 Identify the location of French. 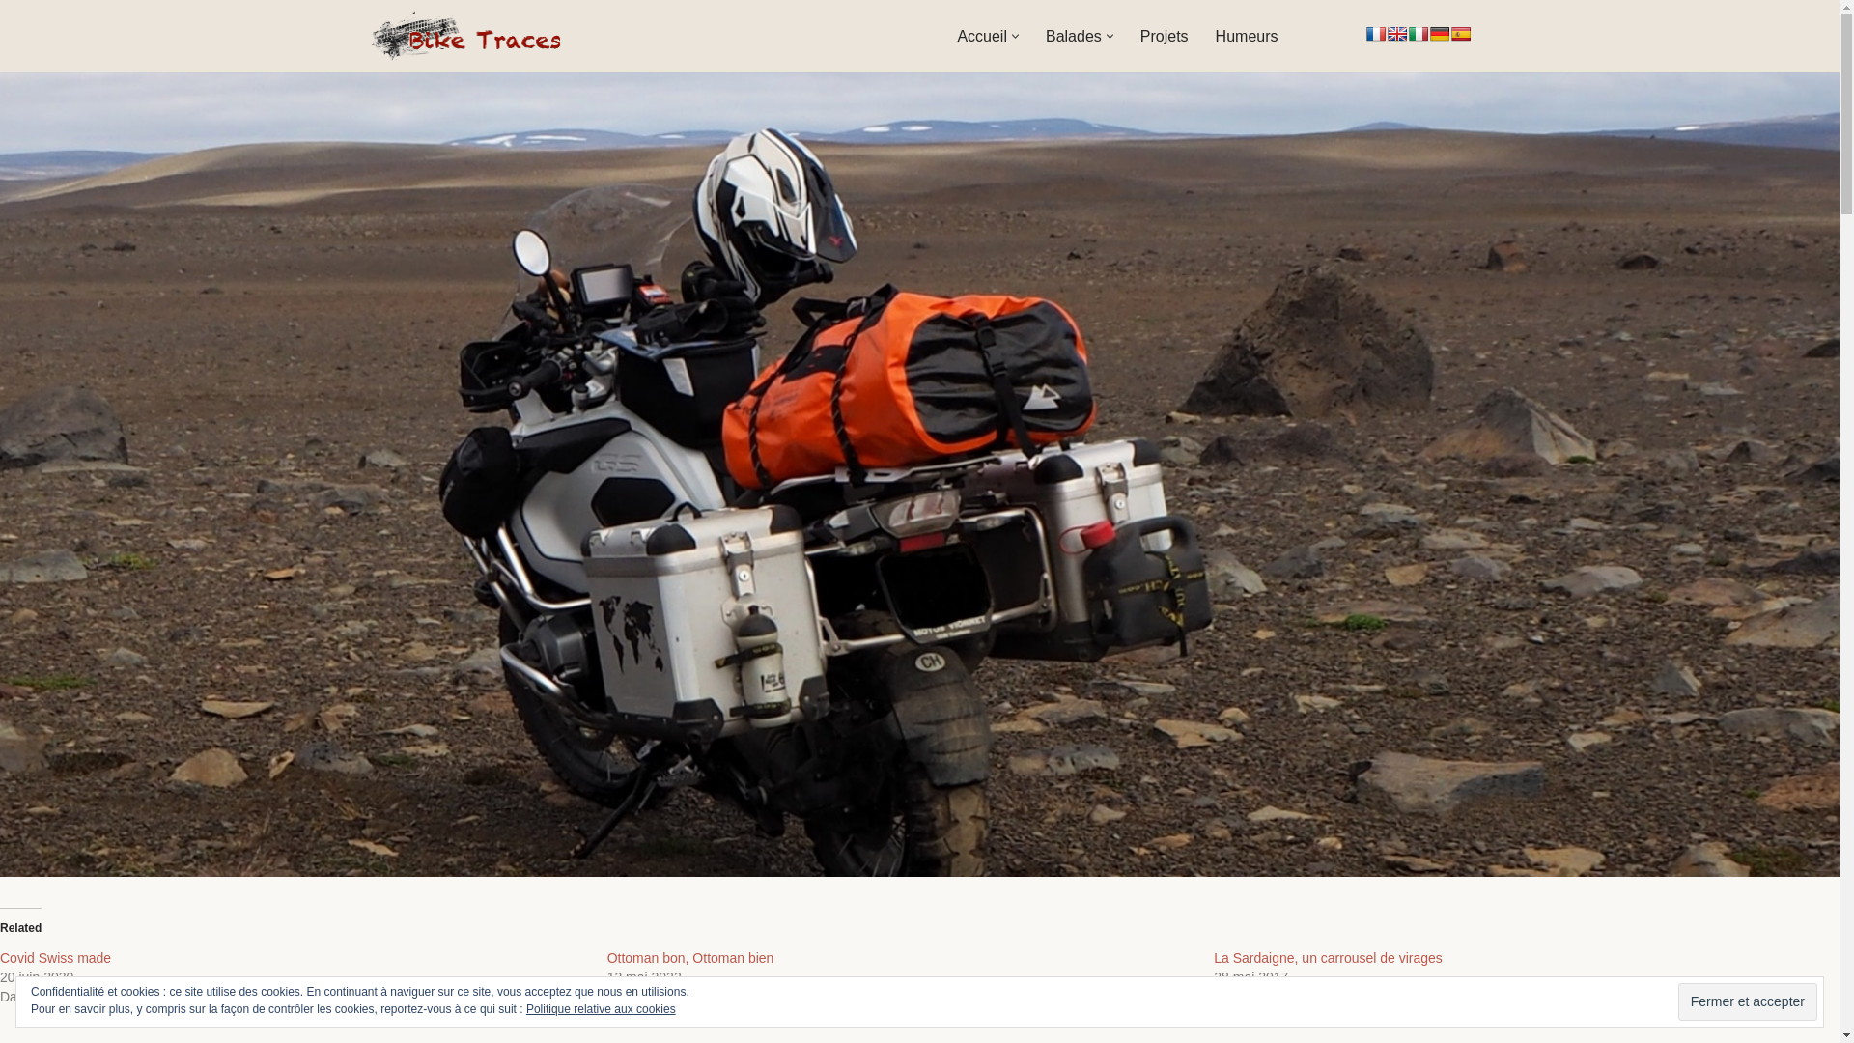
(1375, 34).